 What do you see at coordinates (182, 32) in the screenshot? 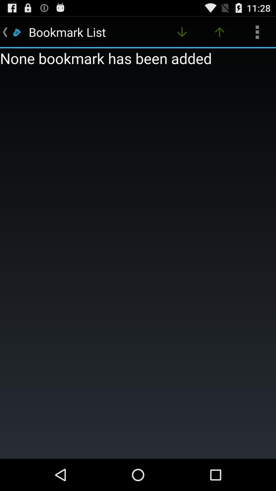
I see `launch item to the right of the bookmark list app` at bounding box center [182, 32].